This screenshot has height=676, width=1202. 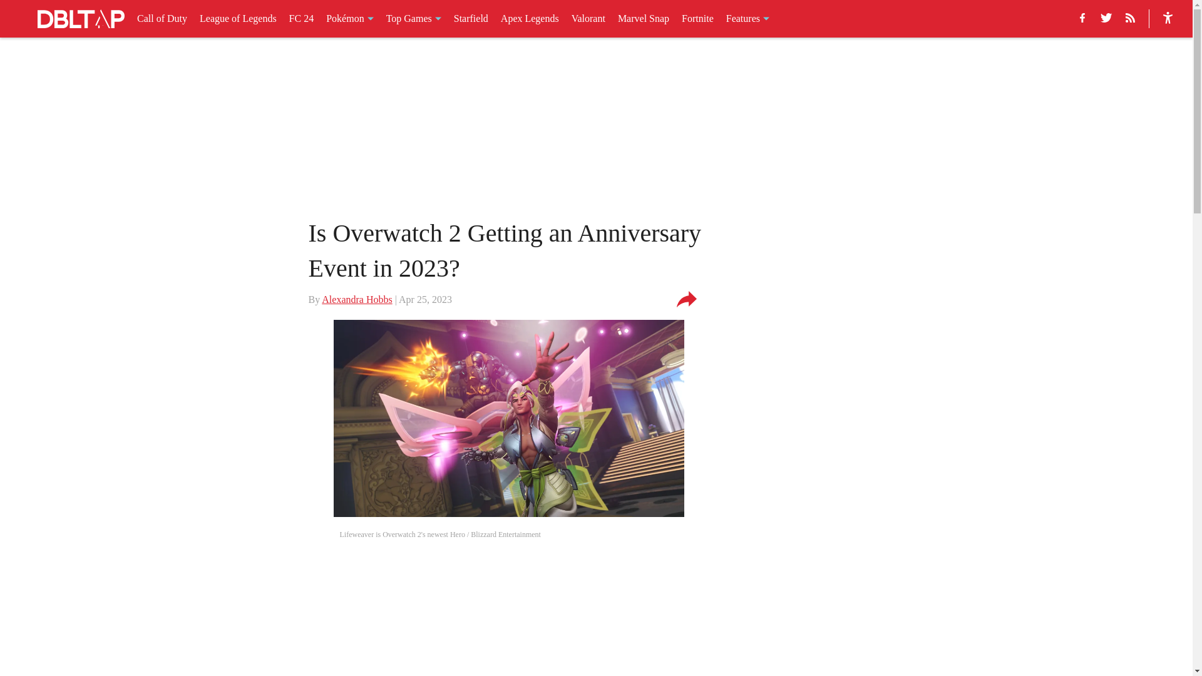 What do you see at coordinates (530, 19) in the screenshot?
I see `Apex Legends` at bounding box center [530, 19].